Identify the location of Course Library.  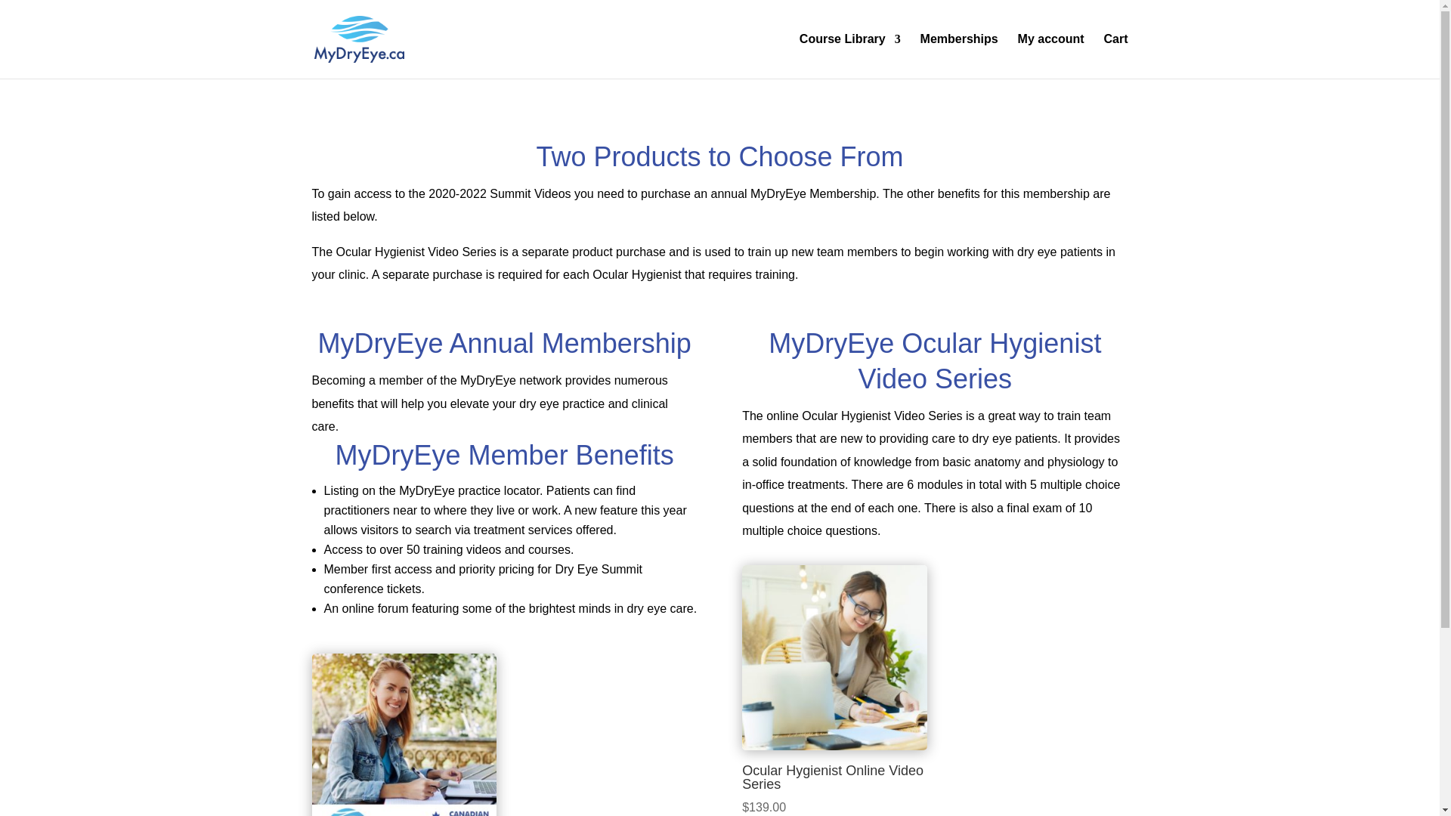
(849, 56).